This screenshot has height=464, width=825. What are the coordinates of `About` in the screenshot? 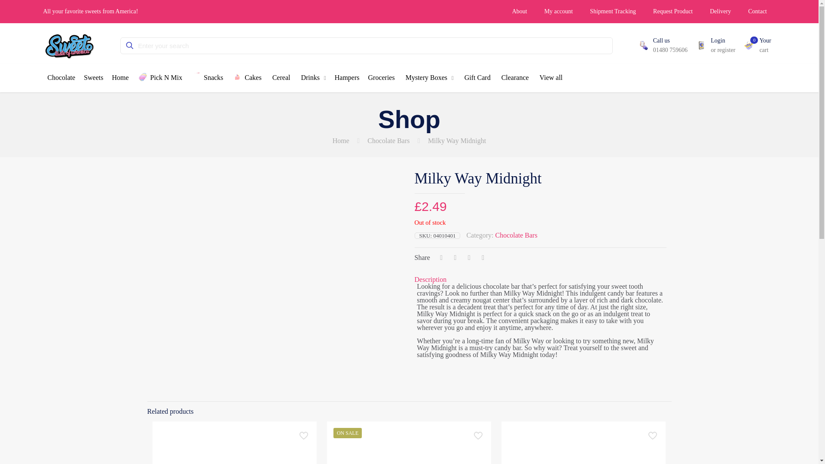 It's located at (519, 11).